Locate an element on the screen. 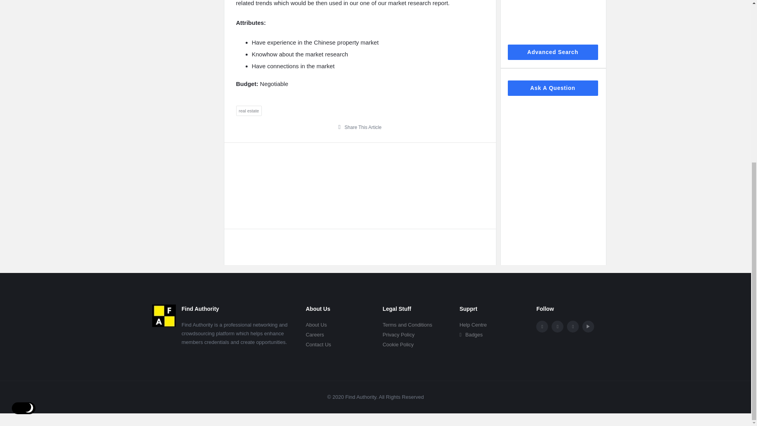  Terms and Conditions is located at coordinates (407, 325).